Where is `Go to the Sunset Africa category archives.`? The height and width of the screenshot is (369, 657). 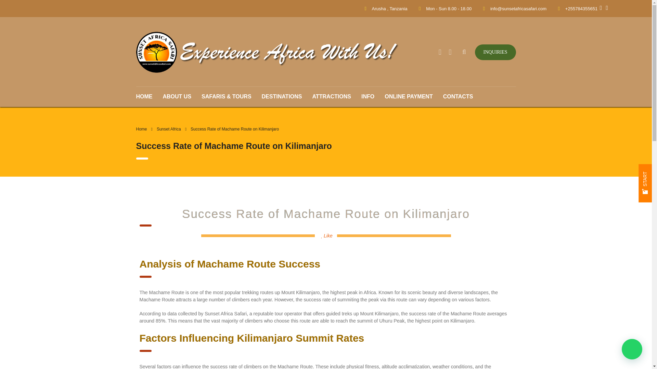
Go to the Sunset Africa category archives. is located at coordinates (169, 129).